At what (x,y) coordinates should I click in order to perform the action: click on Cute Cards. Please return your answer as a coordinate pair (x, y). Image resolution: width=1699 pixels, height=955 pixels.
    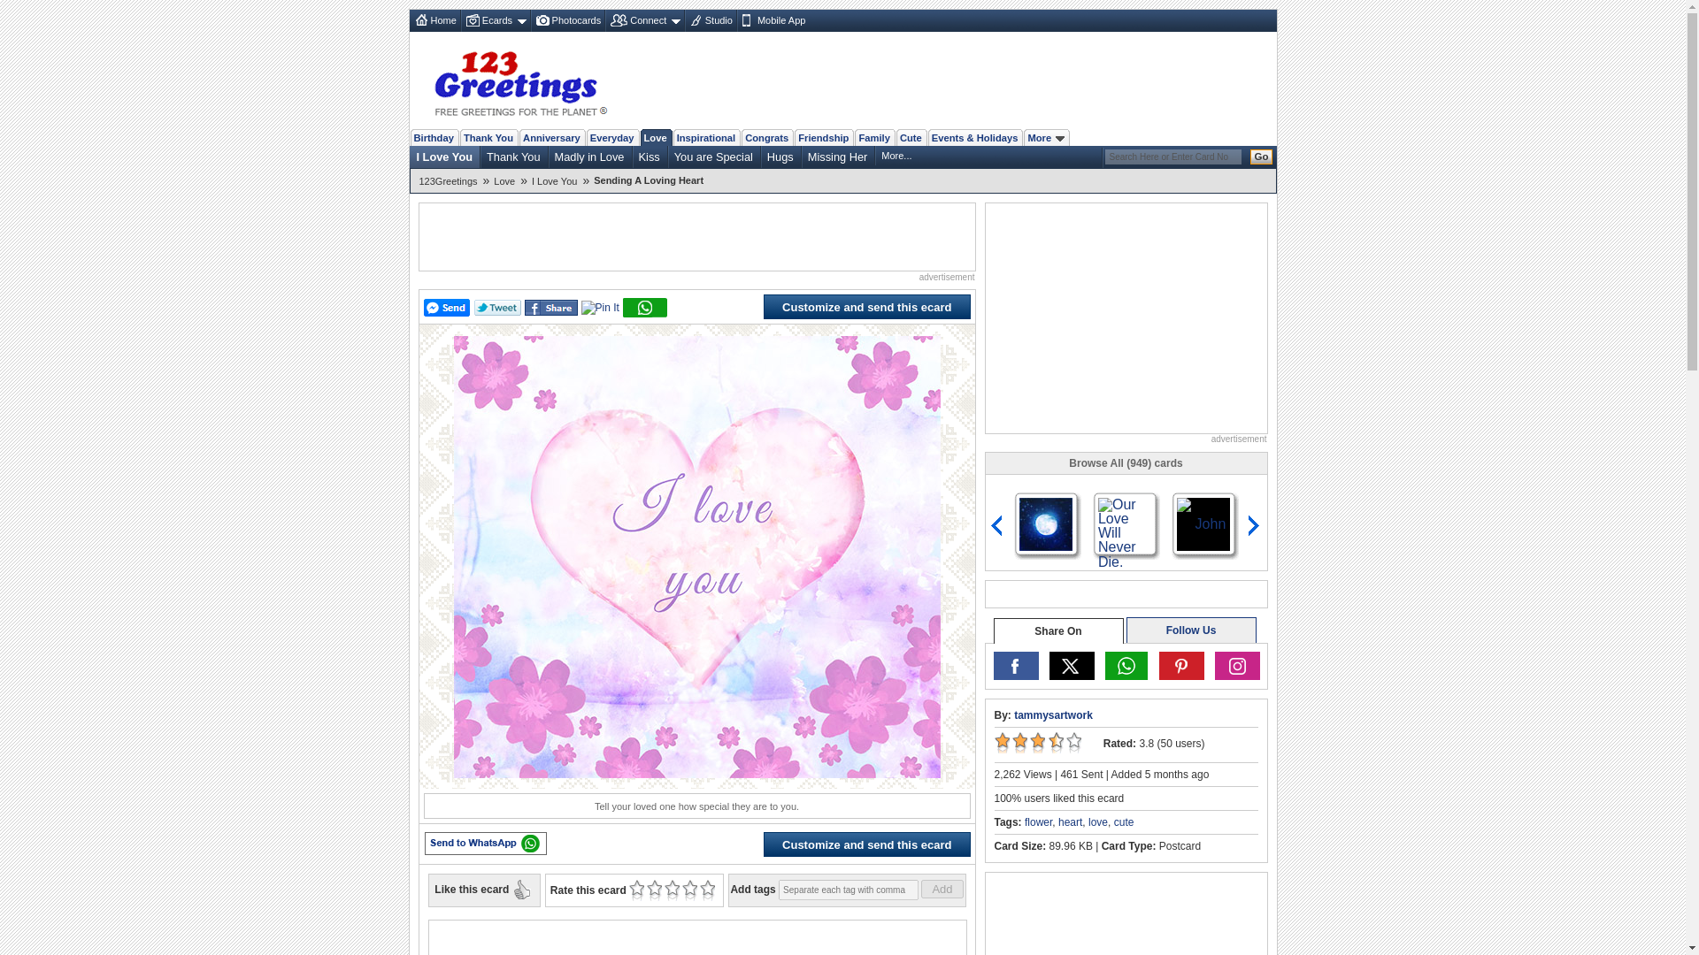
    Looking at the image, I should click on (911, 137).